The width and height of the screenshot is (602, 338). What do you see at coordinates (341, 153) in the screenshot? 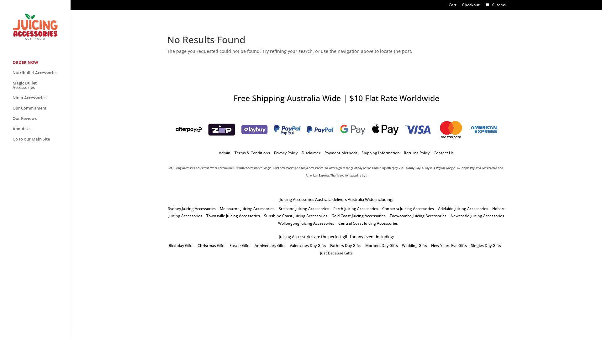
I see `Payment Methods` at bounding box center [341, 153].